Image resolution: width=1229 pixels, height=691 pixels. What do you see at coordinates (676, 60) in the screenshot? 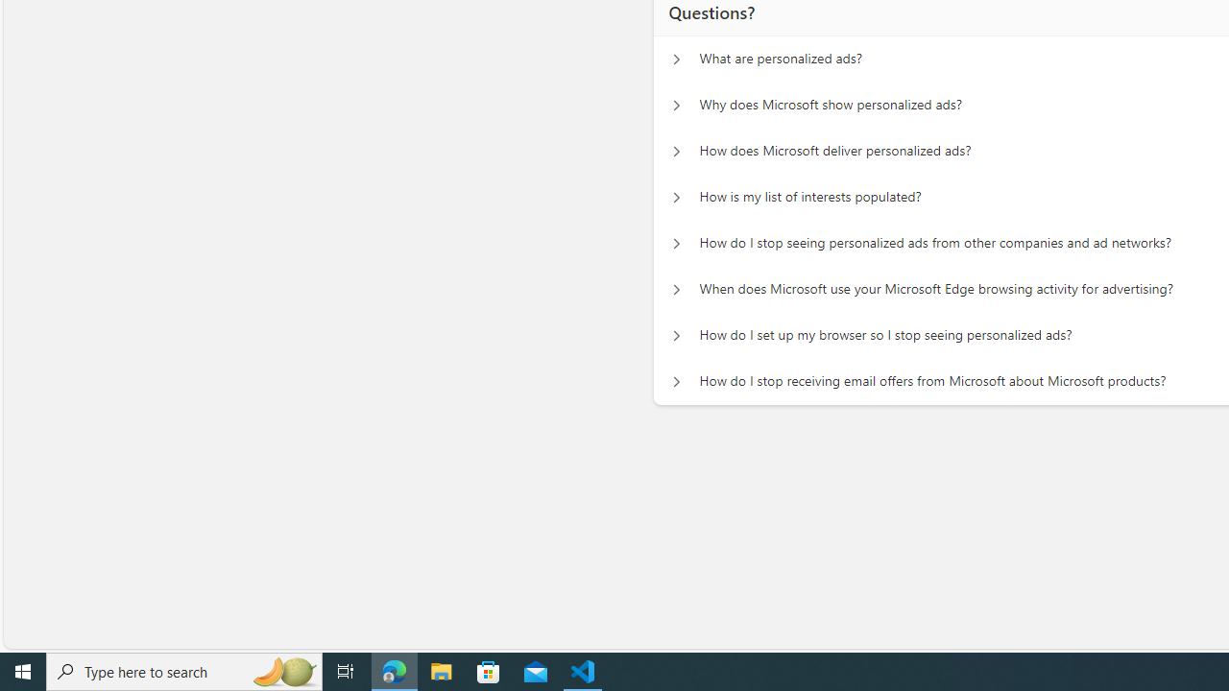
I see `Questions? What are personalized ads?` at bounding box center [676, 60].